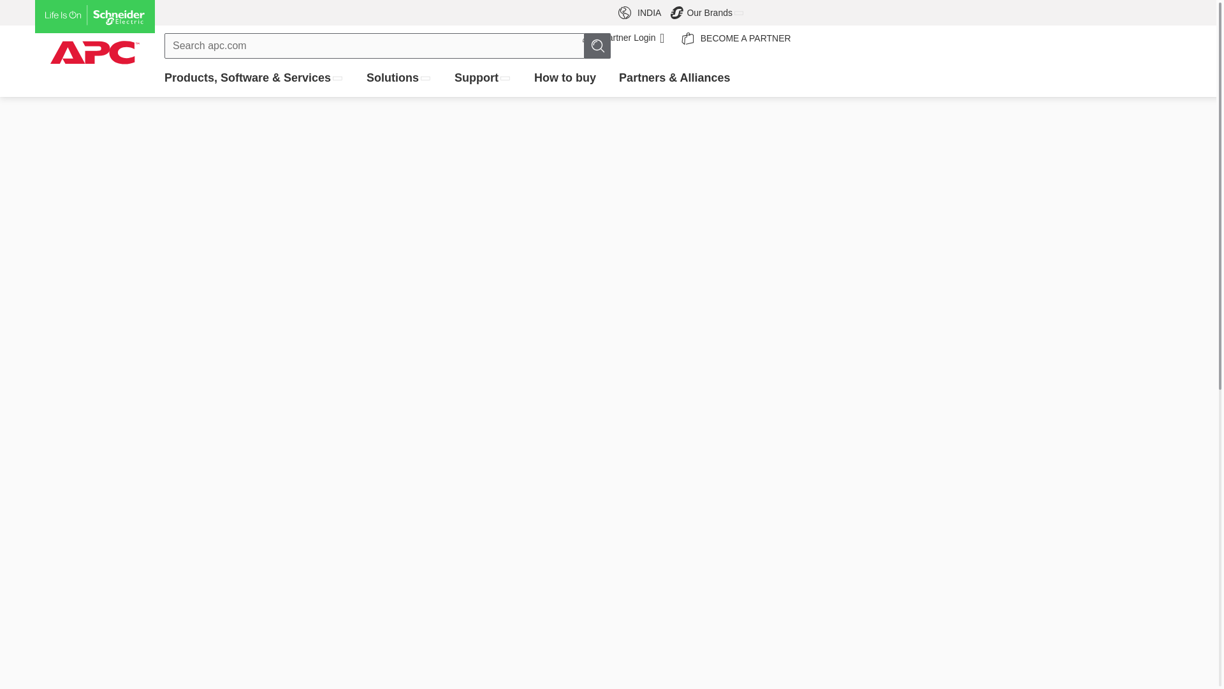 The height and width of the screenshot is (689, 1224). Describe the element at coordinates (733, 38) in the screenshot. I see `How to buy` at that location.